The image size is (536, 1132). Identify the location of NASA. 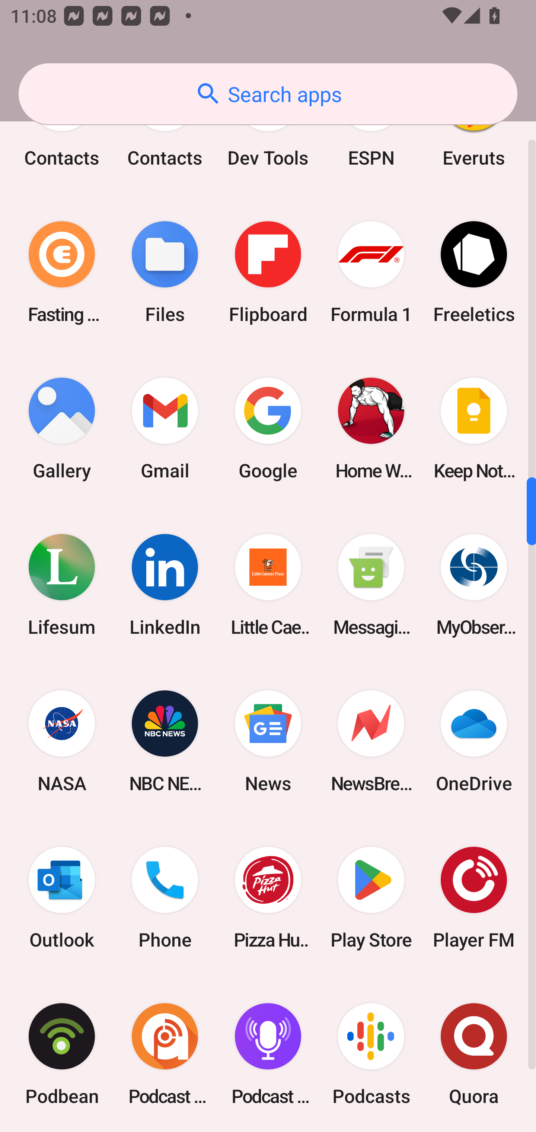
(62, 741).